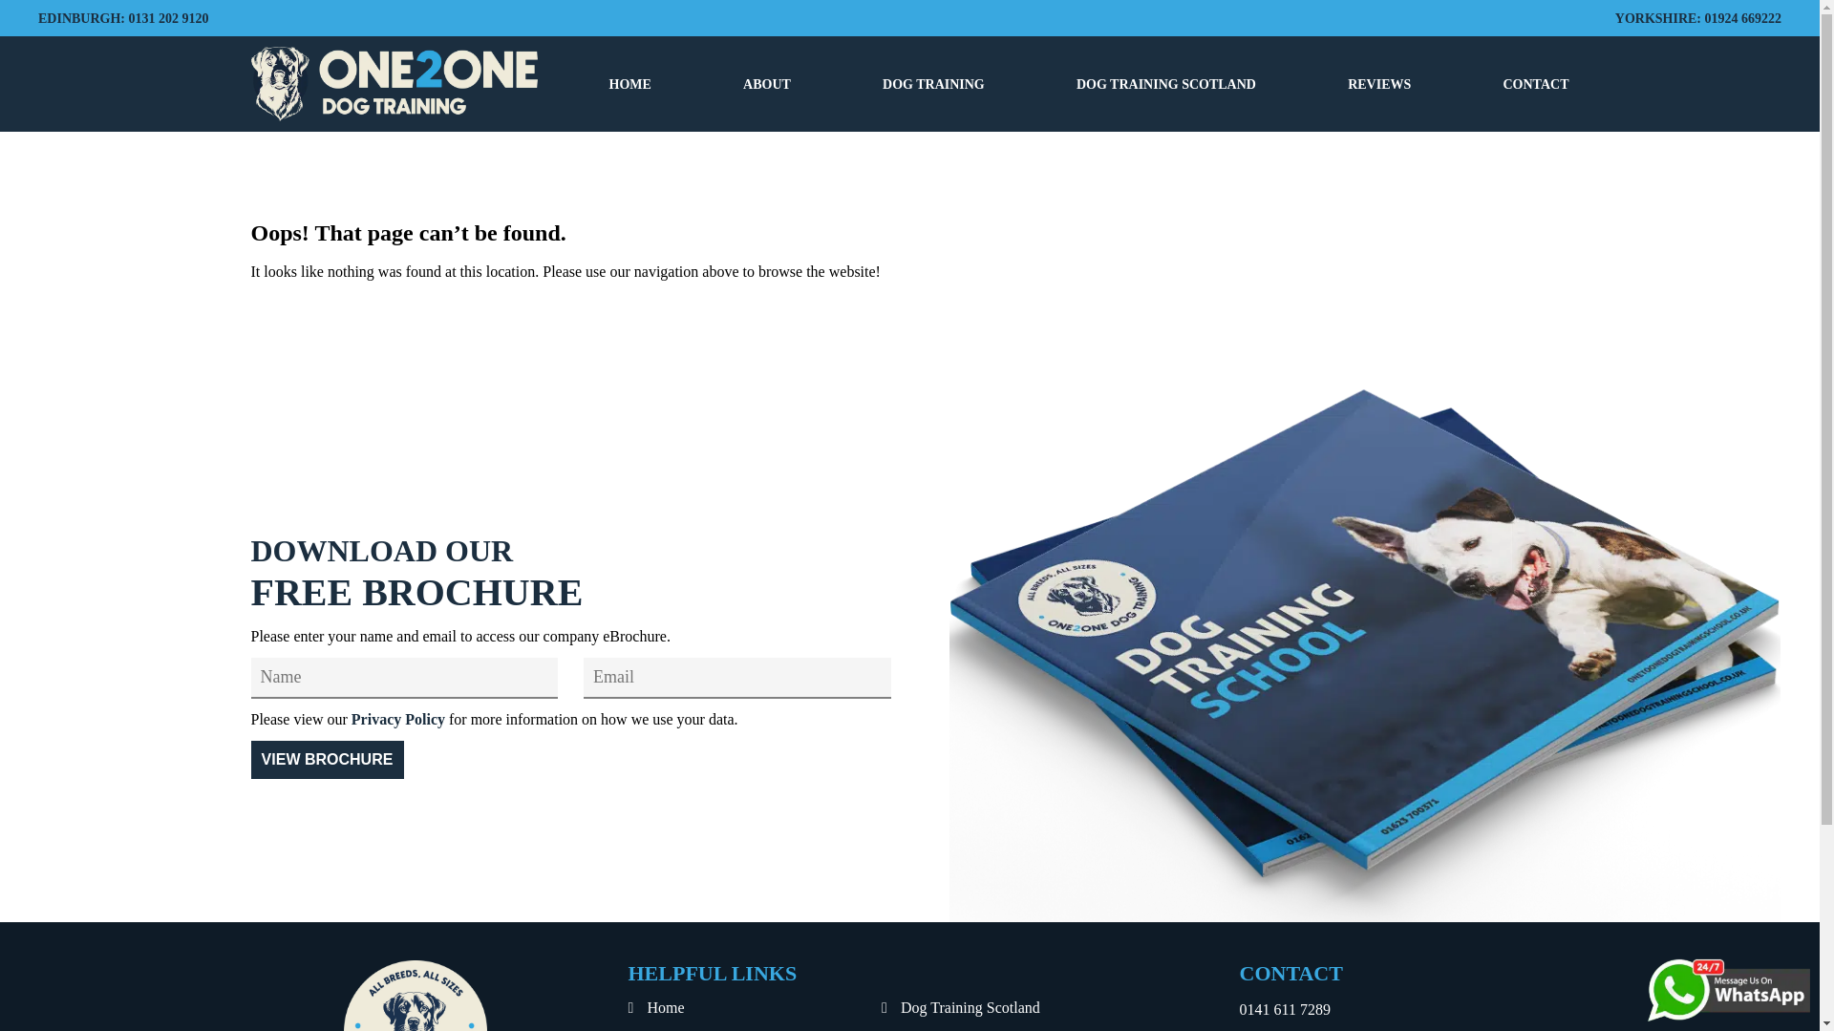 Image resolution: width=1834 pixels, height=1031 pixels. Describe the element at coordinates (123, 18) in the screenshot. I see `EDINBURGH: 0131 202 9120` at that location.